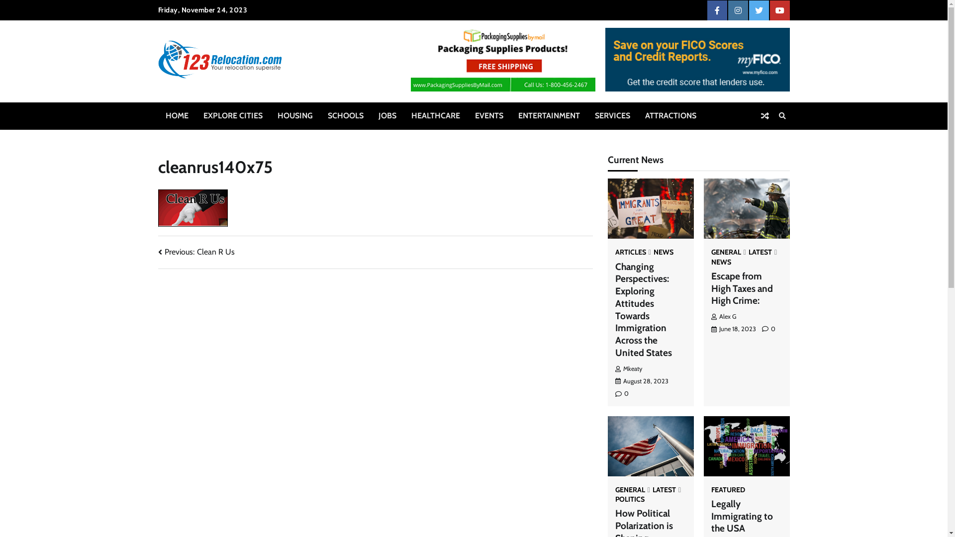  Describe the element at coordinates (724, 316) in the screenshot. I see `Alex G` at that location.